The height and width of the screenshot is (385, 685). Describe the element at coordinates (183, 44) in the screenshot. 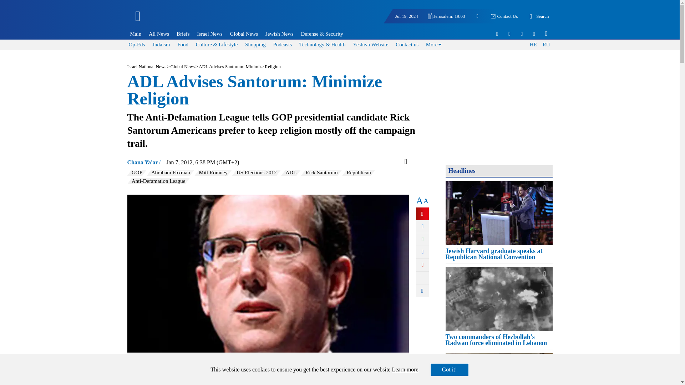

I see `Food` at that location.